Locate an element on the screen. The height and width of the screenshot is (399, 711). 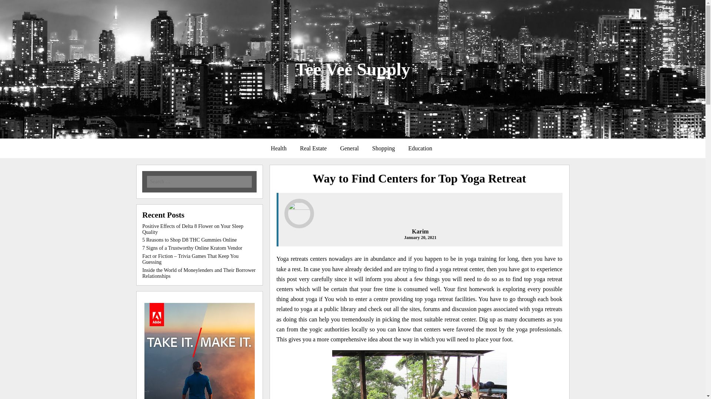
Tee Vee Supply is located at coordinates (353, 69).